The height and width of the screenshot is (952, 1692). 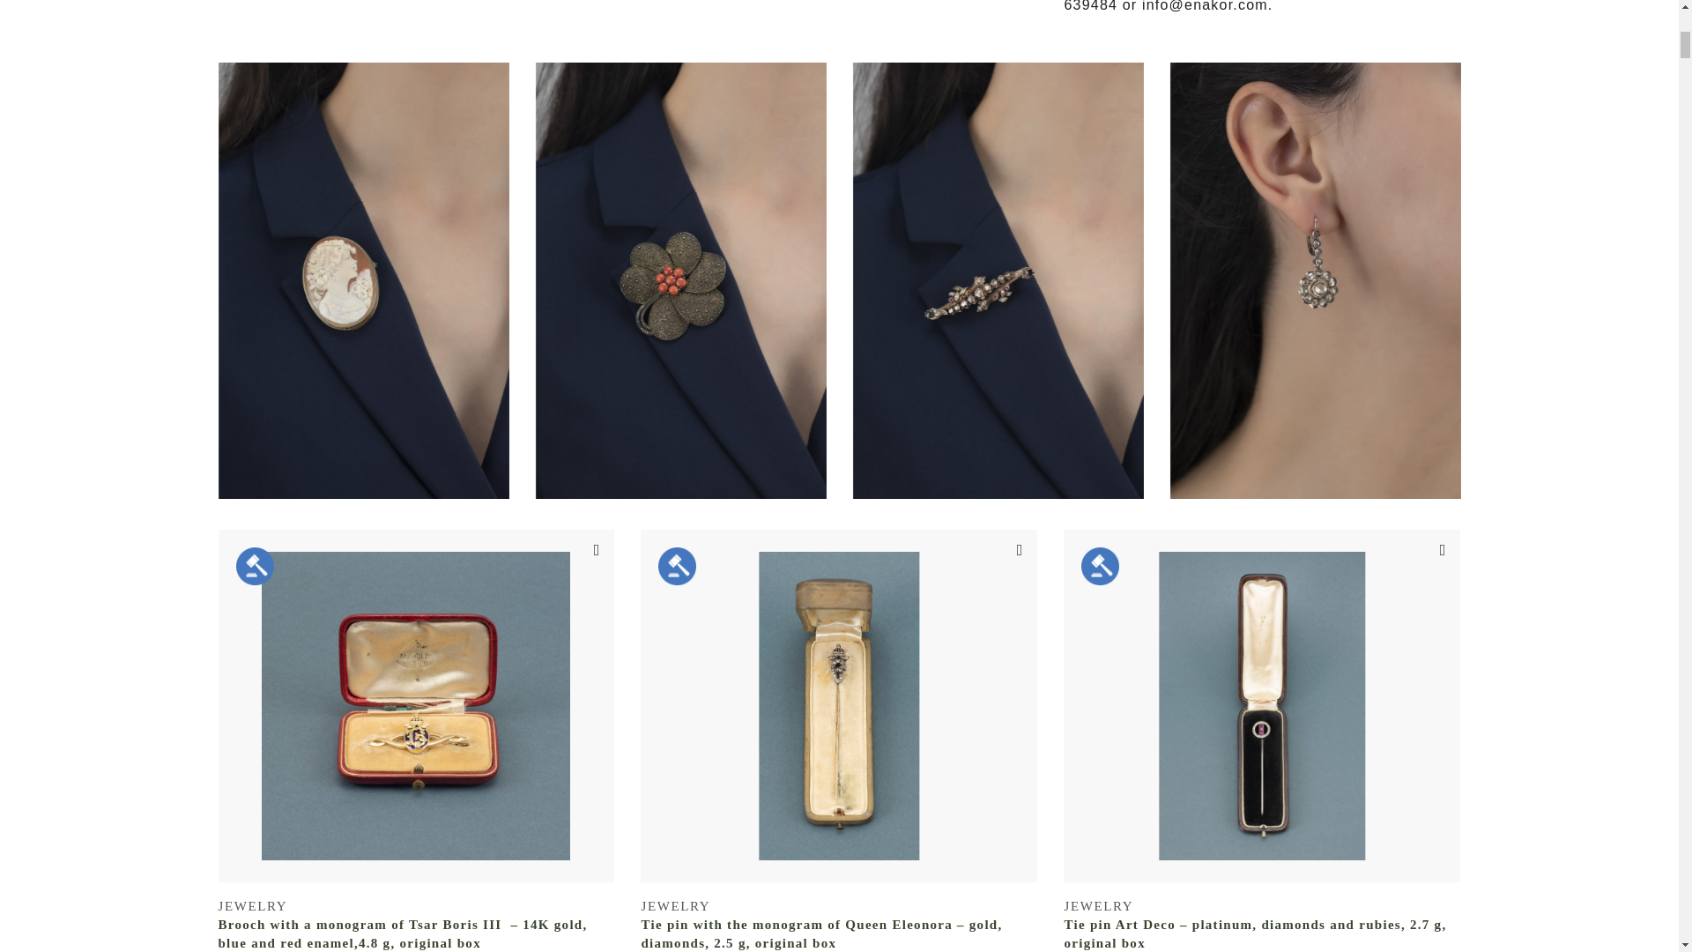 I want to click on JEWELRY, so click(x=1098, y=905).